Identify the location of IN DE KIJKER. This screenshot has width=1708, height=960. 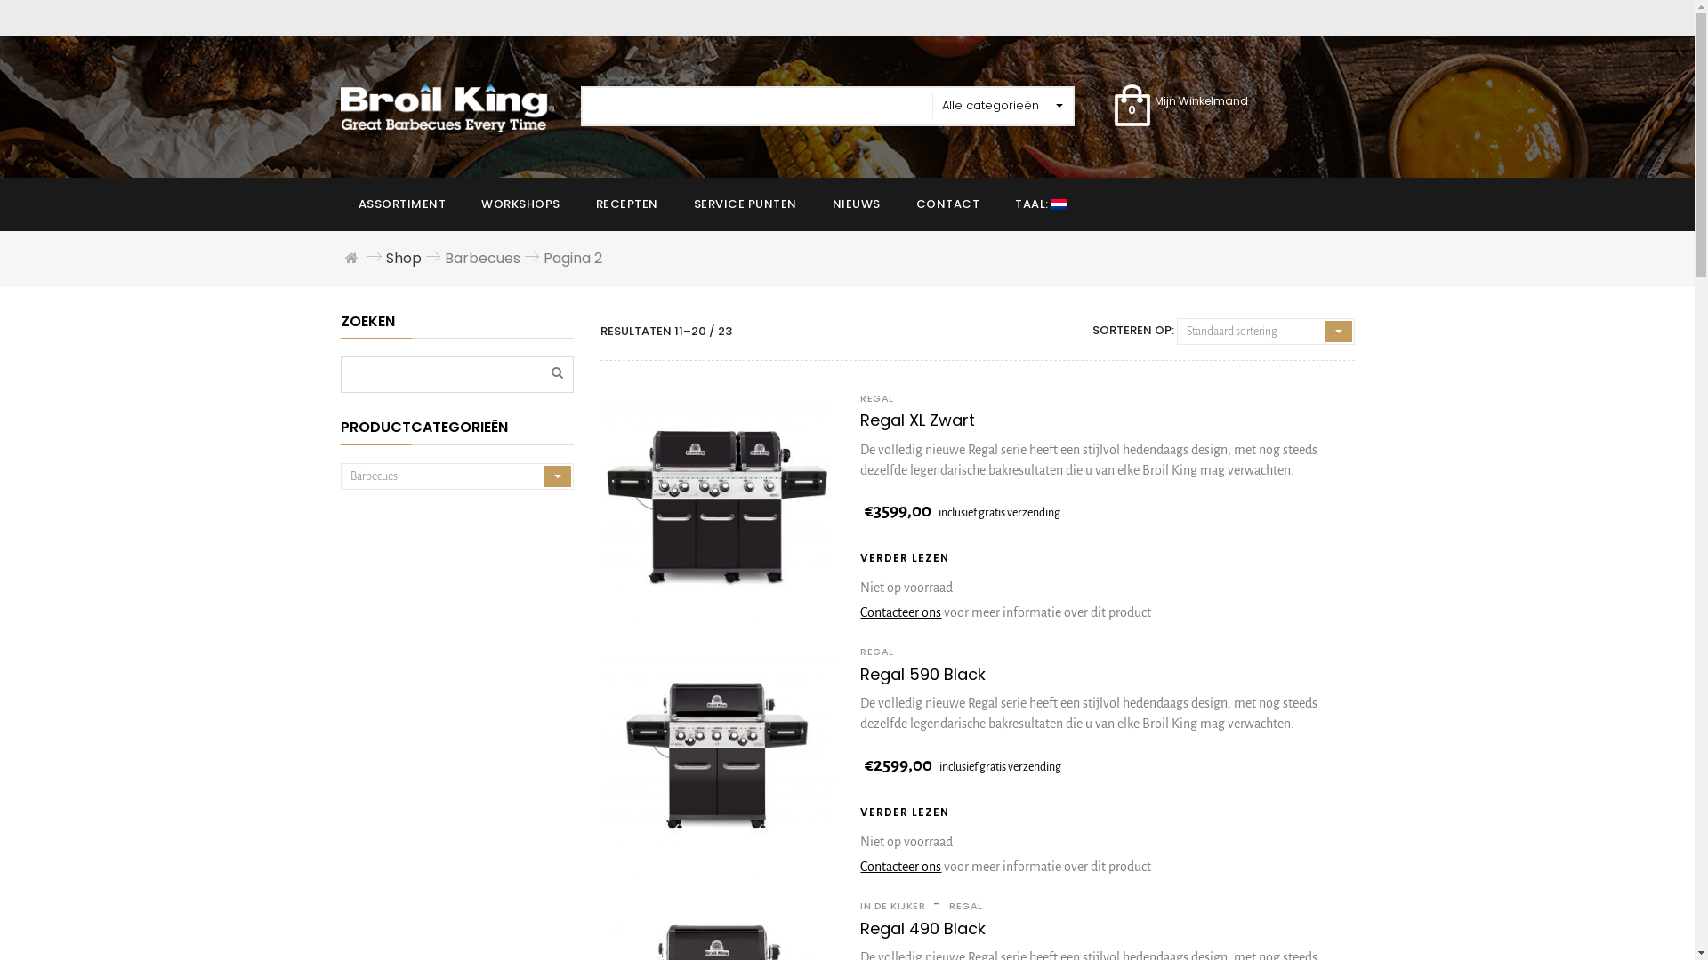
(895, 906).